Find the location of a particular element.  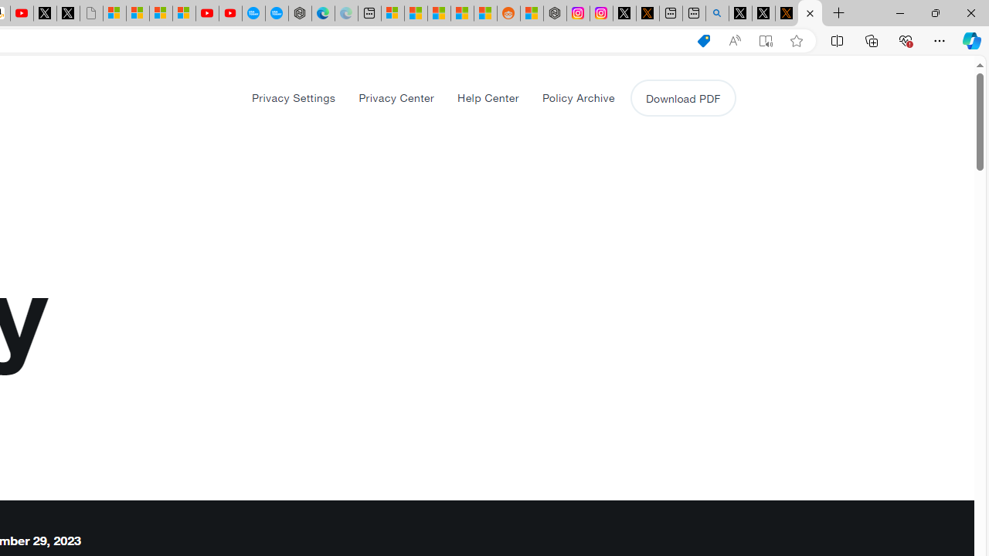

Privacy Center is located at coordinates (396, 97).